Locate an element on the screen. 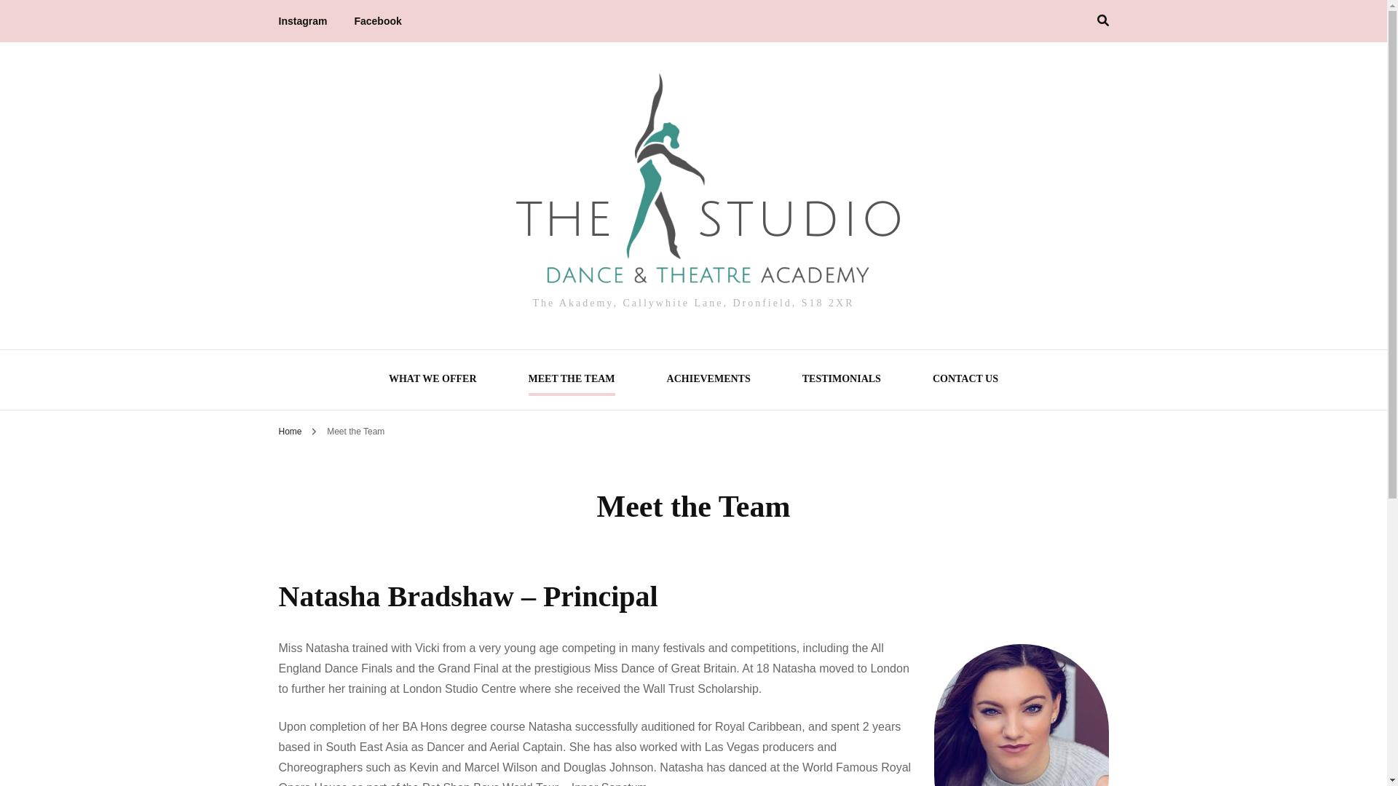 The width and height of the screenshot is (1398, 786). MEET THE TEAM is located at coordinates (571, 381).